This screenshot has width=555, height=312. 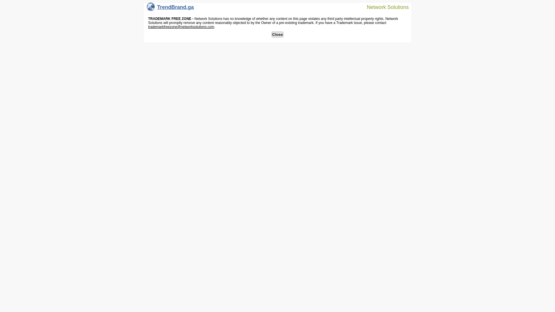 I want to click on trademarkfreezone@networksolutions.com, so click(x=181, y=27).